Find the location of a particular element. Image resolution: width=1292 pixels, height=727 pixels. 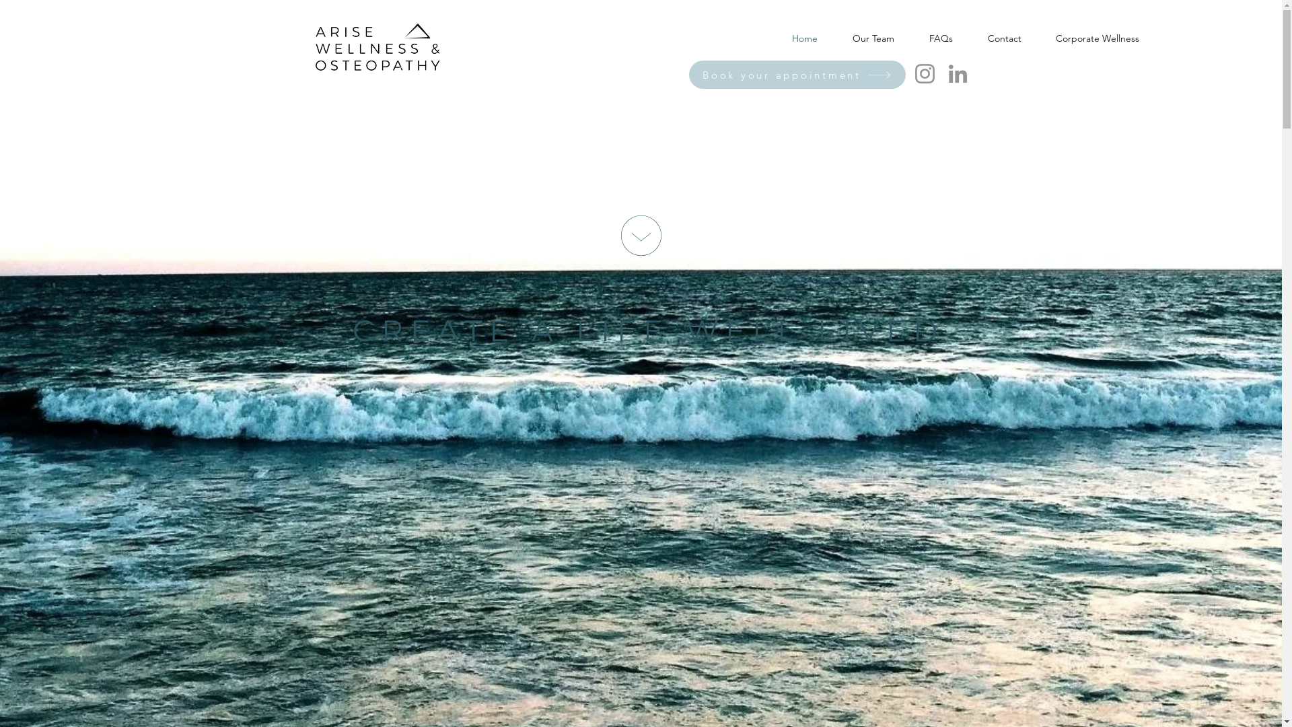

Contact is located at coordinates (1004, 38).